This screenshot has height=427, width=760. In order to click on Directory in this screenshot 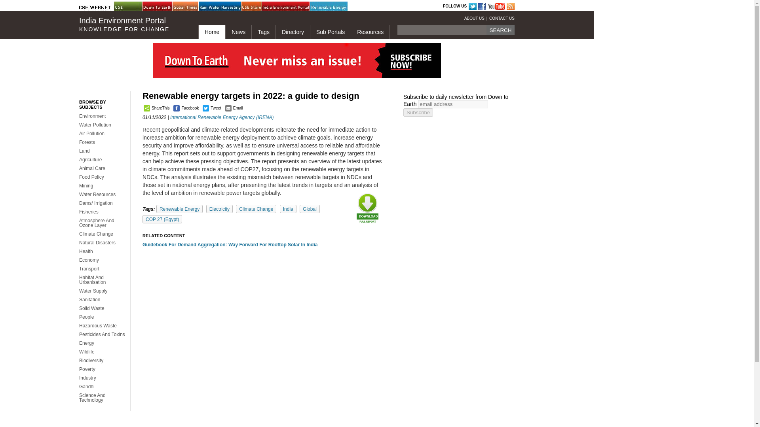, I will do `click(293, 32)`.